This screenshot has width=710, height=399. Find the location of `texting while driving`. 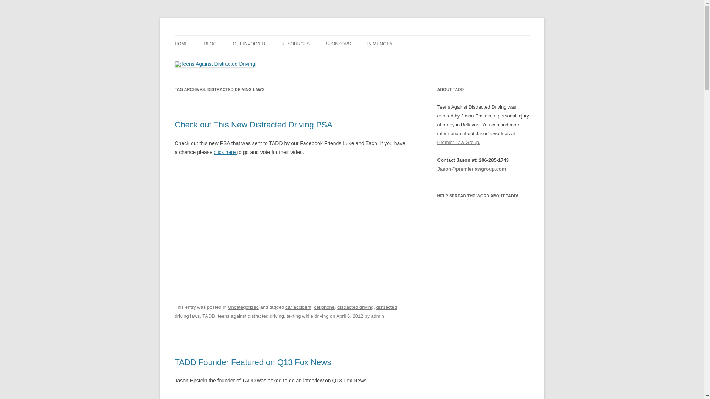

texting while driving is located at coordinates (307, 316).